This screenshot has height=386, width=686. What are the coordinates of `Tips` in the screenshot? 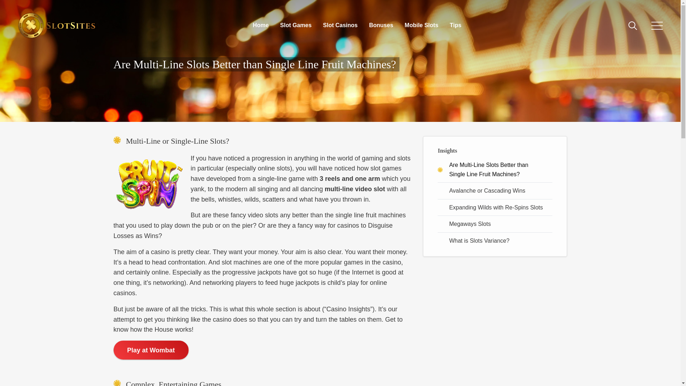 It's located at (456, 26).